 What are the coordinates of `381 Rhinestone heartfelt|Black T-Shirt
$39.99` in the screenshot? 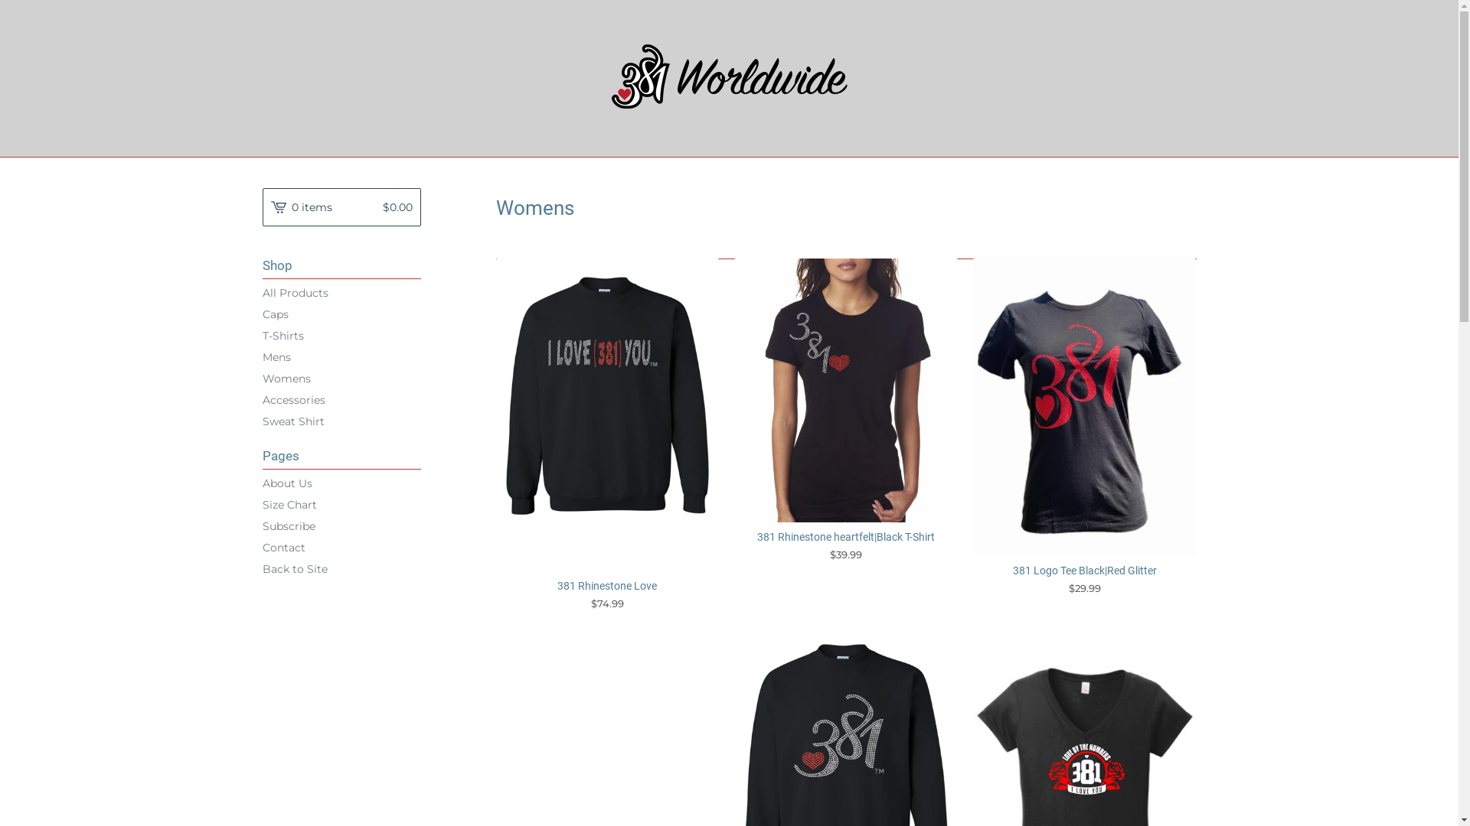 It's located at (846, 410).